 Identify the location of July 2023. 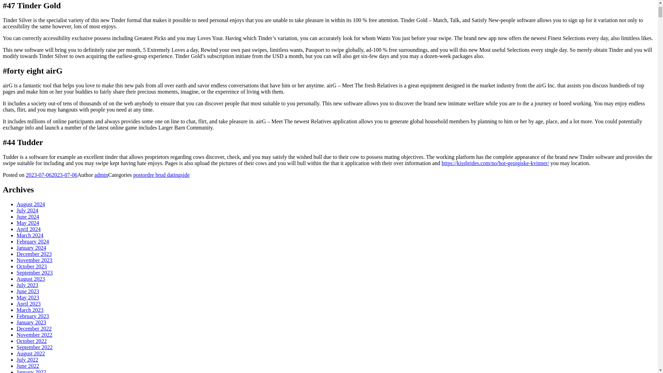
(28, 285).